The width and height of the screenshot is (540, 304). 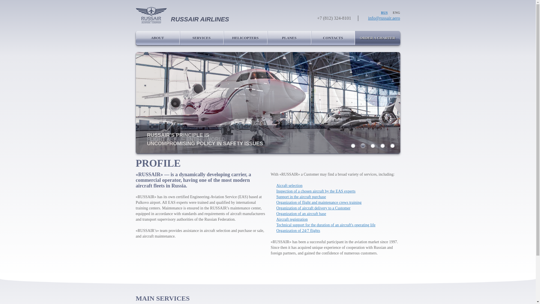 What do you see at coordinates (289, 186) in the screenshot?
I see `Aicraft selection` at bounding box center [289, 186].